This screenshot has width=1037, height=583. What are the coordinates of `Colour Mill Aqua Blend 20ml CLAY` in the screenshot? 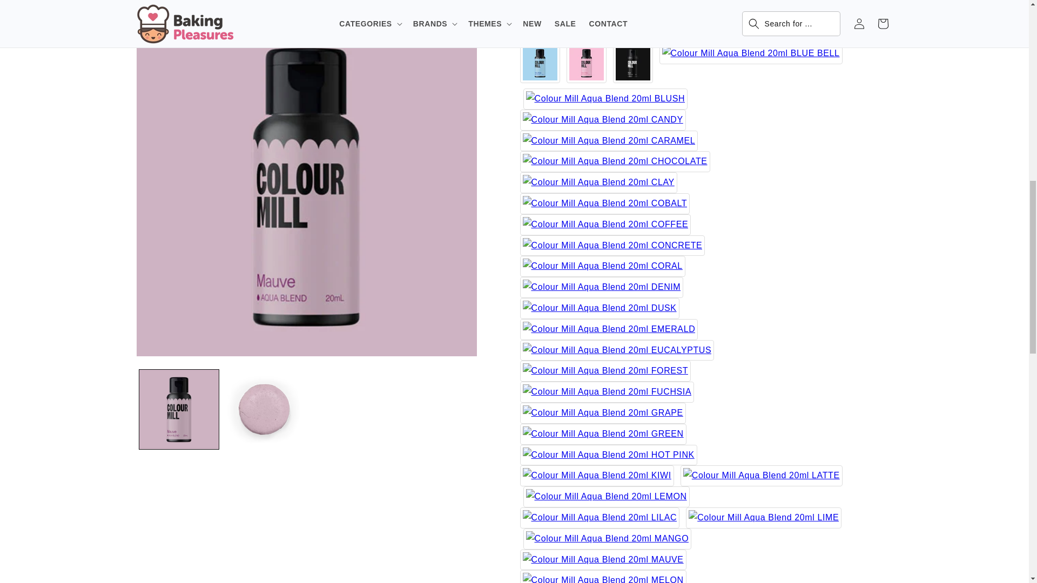 It's located at (598, 174).